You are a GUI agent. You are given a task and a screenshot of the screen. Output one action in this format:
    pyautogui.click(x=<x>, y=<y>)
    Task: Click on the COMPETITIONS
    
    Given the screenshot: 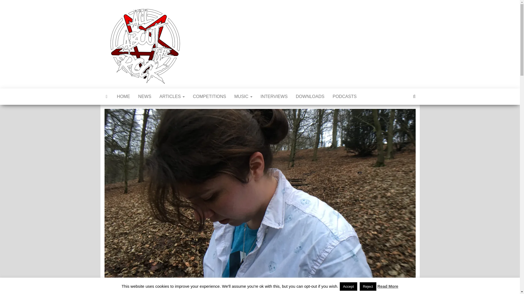 What is the action you would take?
    pyautogui.click(x=210, y=96)
    